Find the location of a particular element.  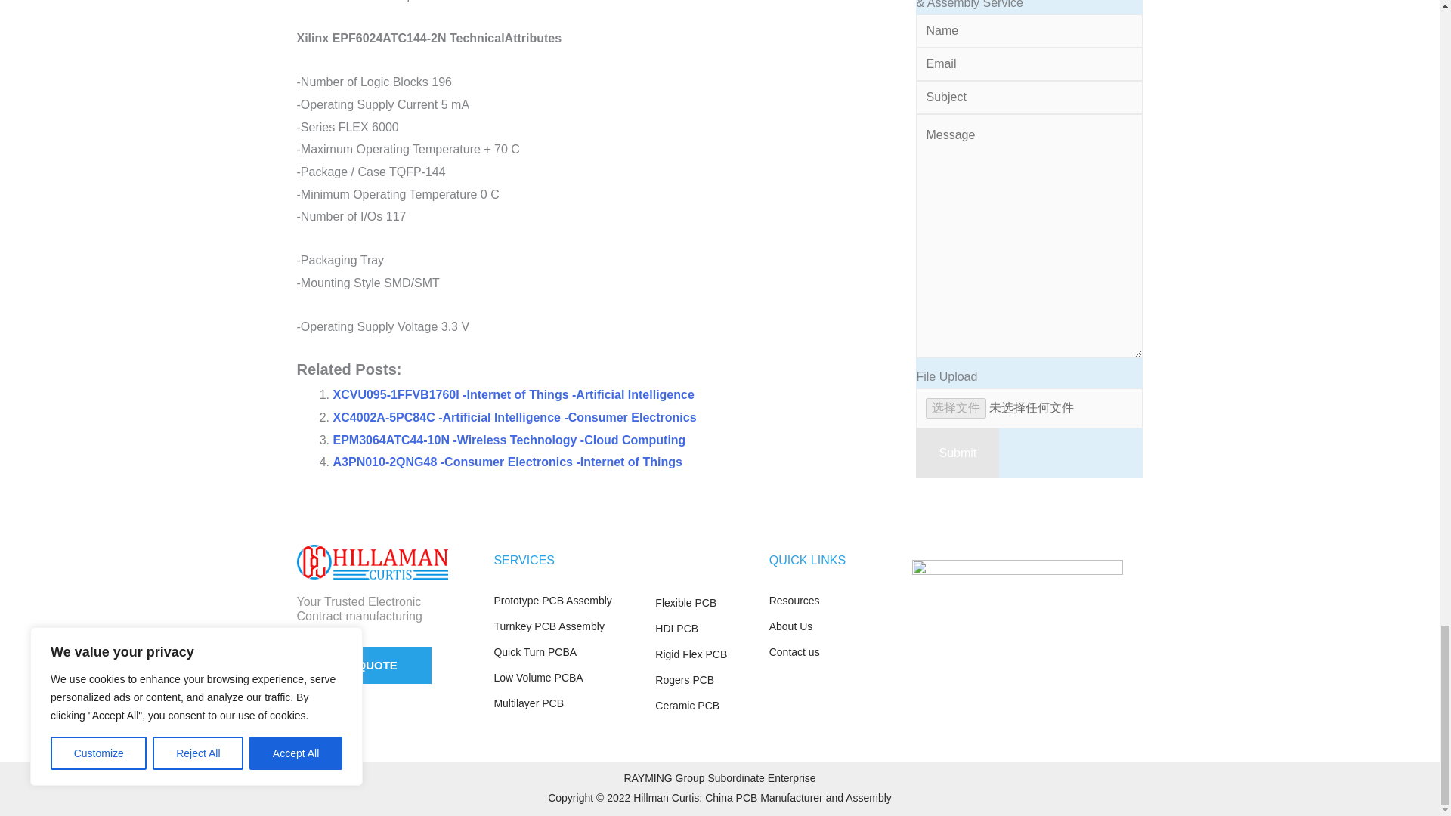

A3PN010-2QNG48 -Consumer Electronics -Internet of Things is located at coordinates (506, 461).